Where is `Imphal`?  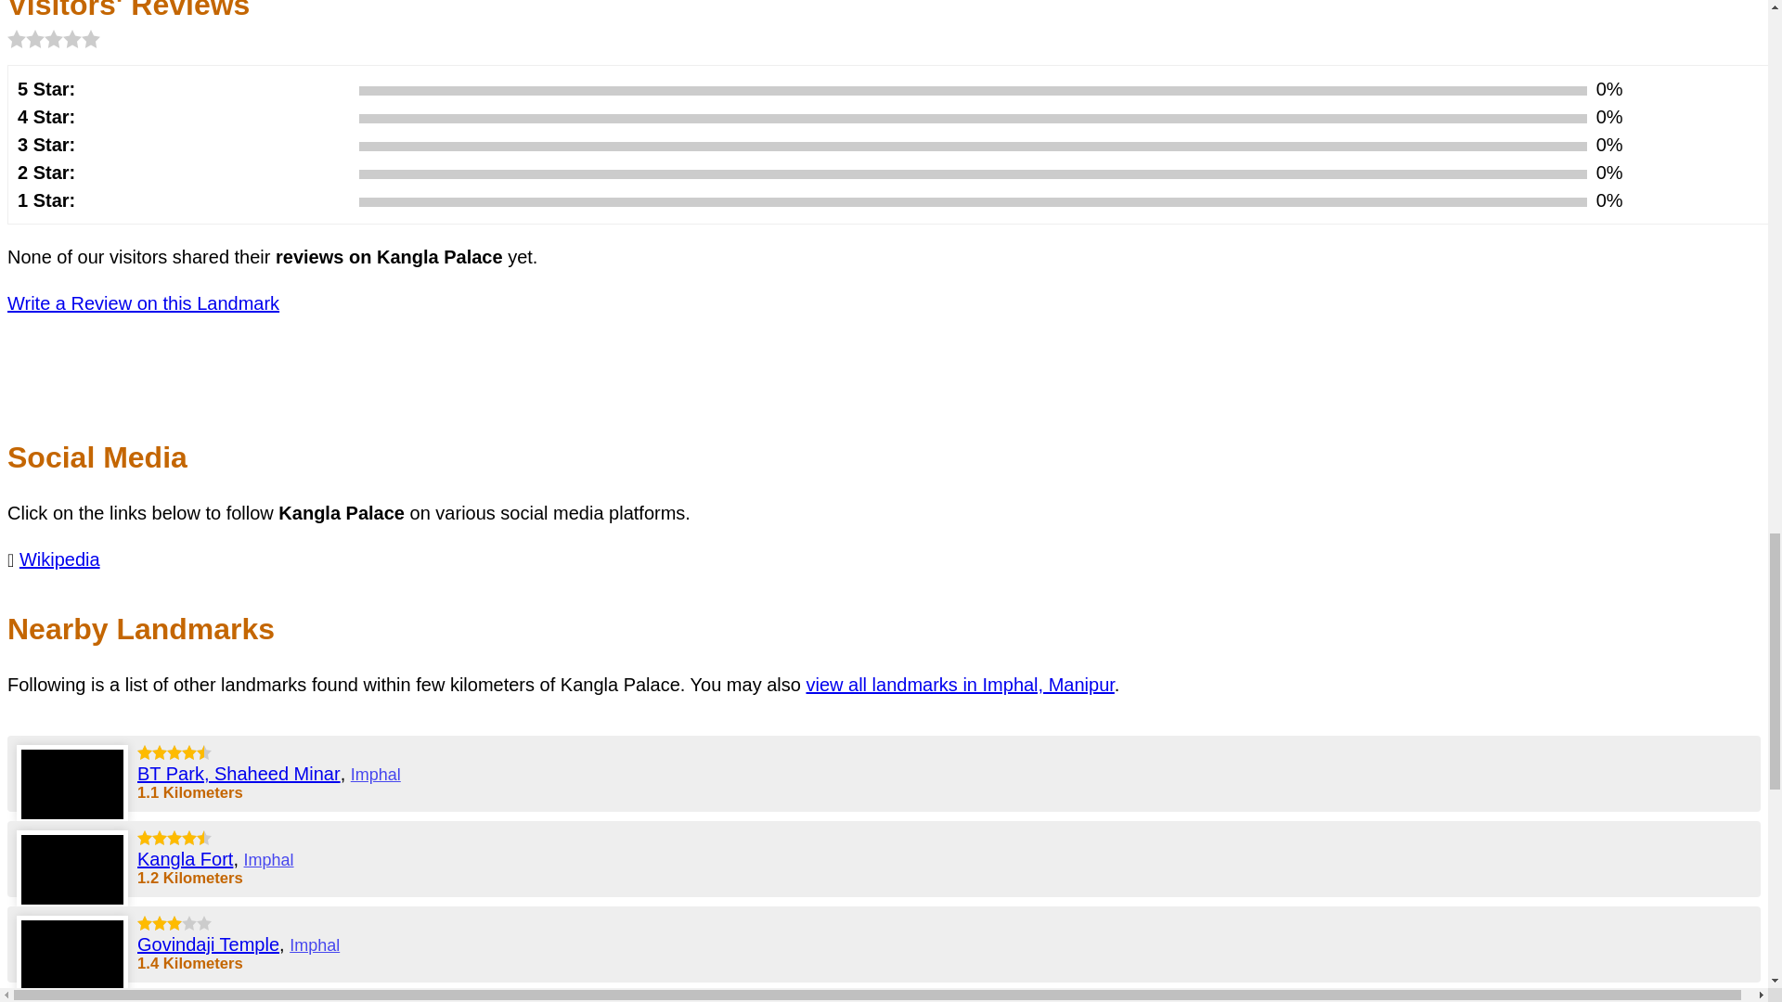
Imphal is located at coordinates (269, 859).